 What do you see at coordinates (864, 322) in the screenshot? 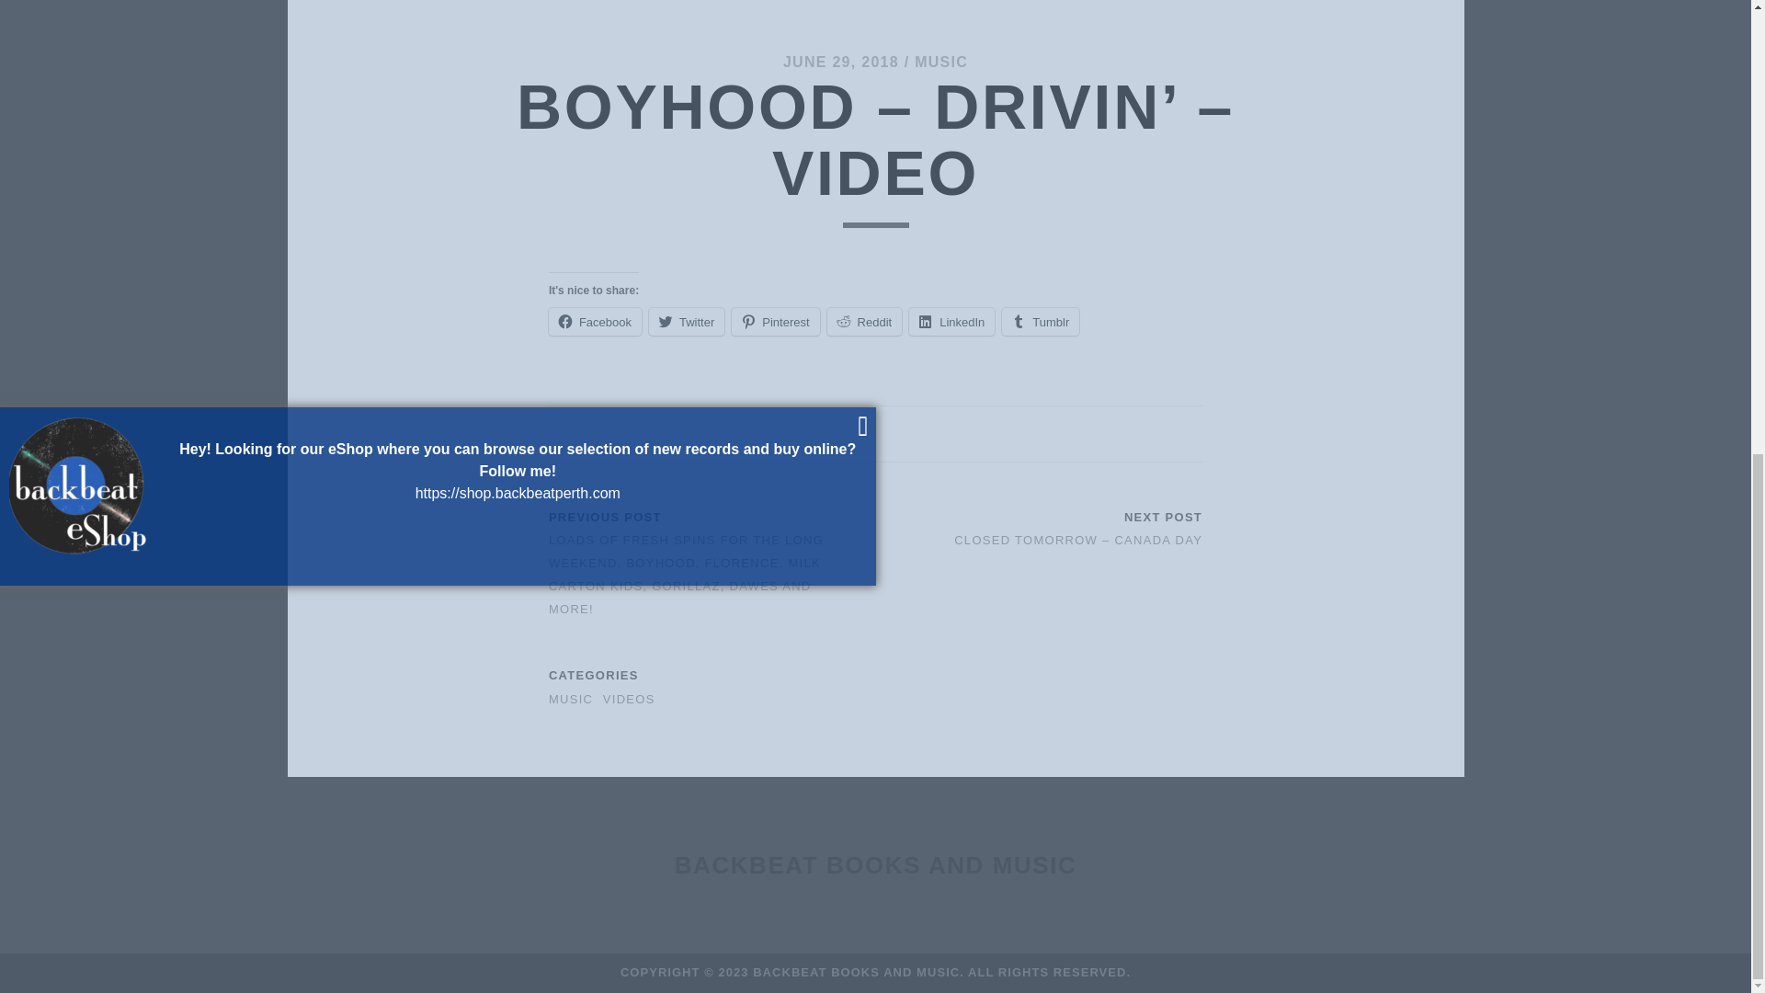
I see `Click to share on Reddit` at bounding box center [864, 322].